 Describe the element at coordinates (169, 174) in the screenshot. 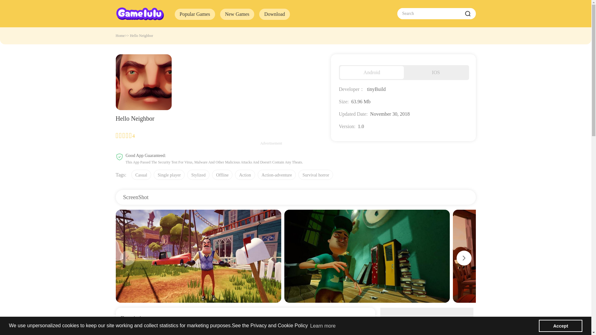

I see `Single player` at that location.